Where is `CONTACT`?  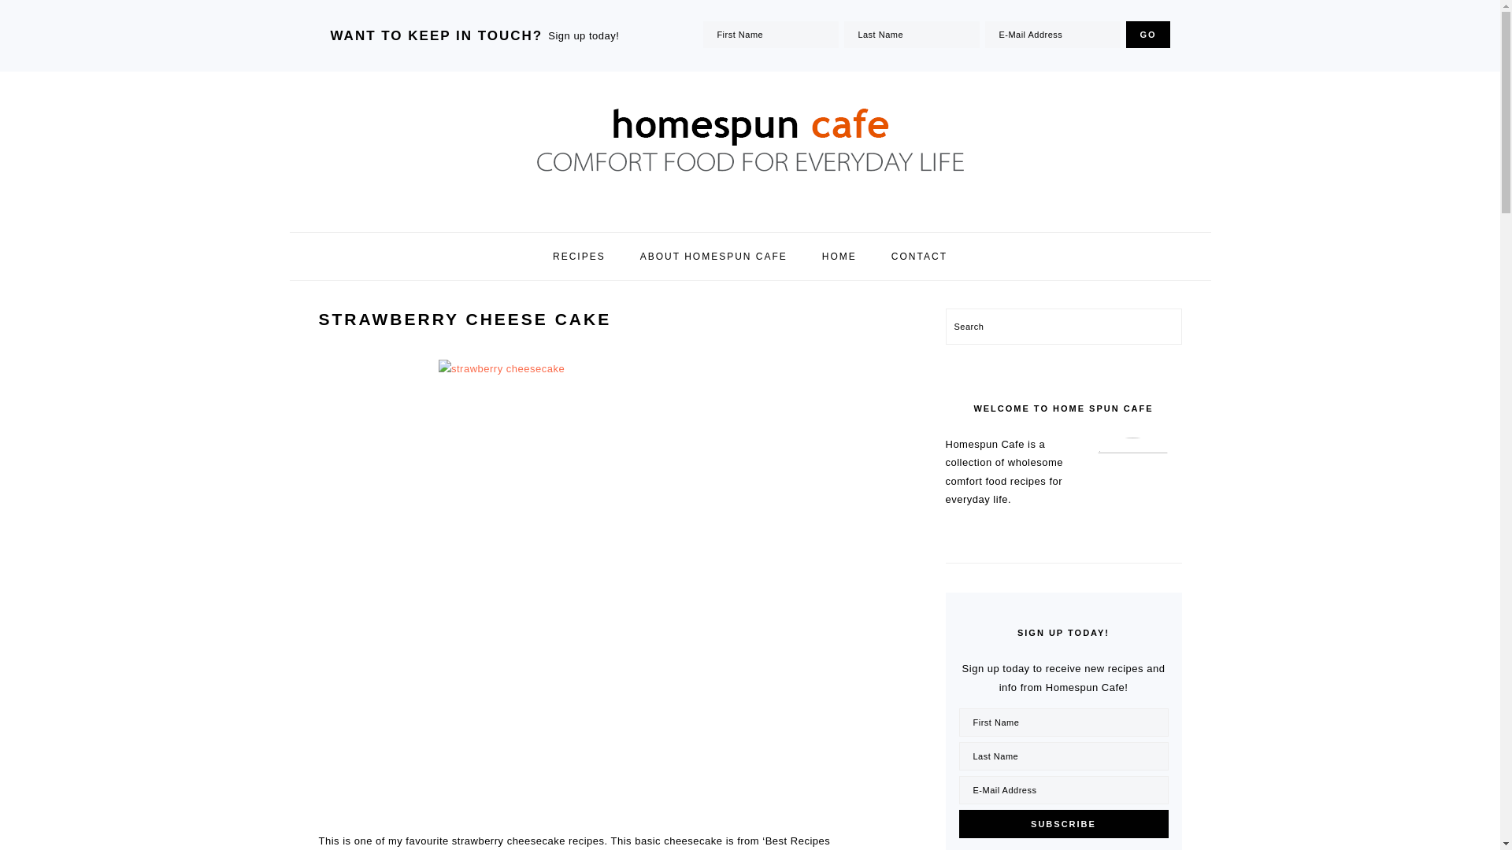 CONTACT is located at coordinates (920, 257).